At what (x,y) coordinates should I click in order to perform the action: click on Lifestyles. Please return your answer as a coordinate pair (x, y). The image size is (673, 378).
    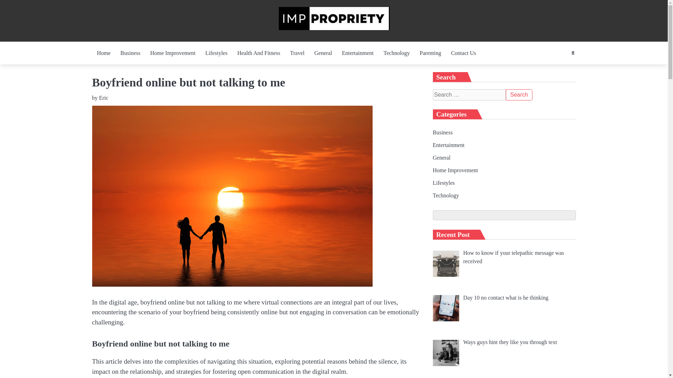
    Looking at the image, I should click on (216, 53).